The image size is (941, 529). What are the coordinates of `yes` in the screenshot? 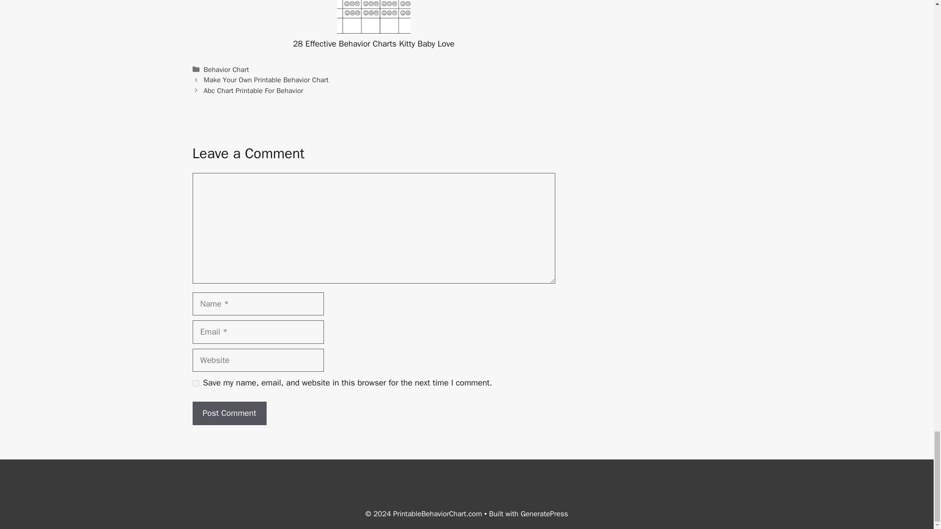 It's located at (195, 383).